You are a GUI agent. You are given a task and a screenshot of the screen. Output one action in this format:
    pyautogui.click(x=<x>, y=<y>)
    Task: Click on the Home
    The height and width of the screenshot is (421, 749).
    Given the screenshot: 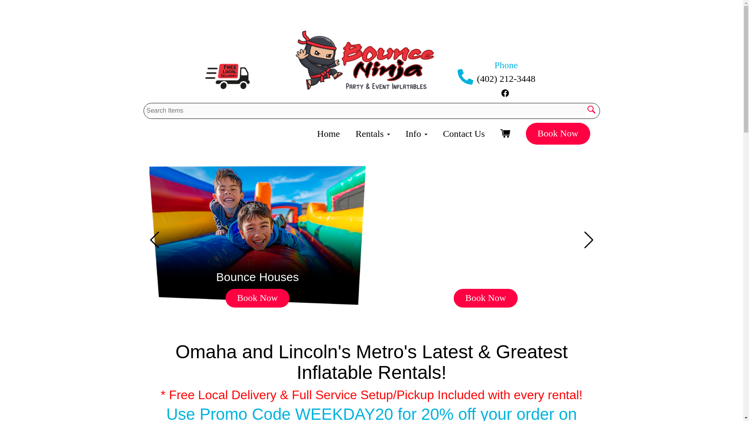 What is the action you would take?
    pyautogui.click(x=328, y=133)
    